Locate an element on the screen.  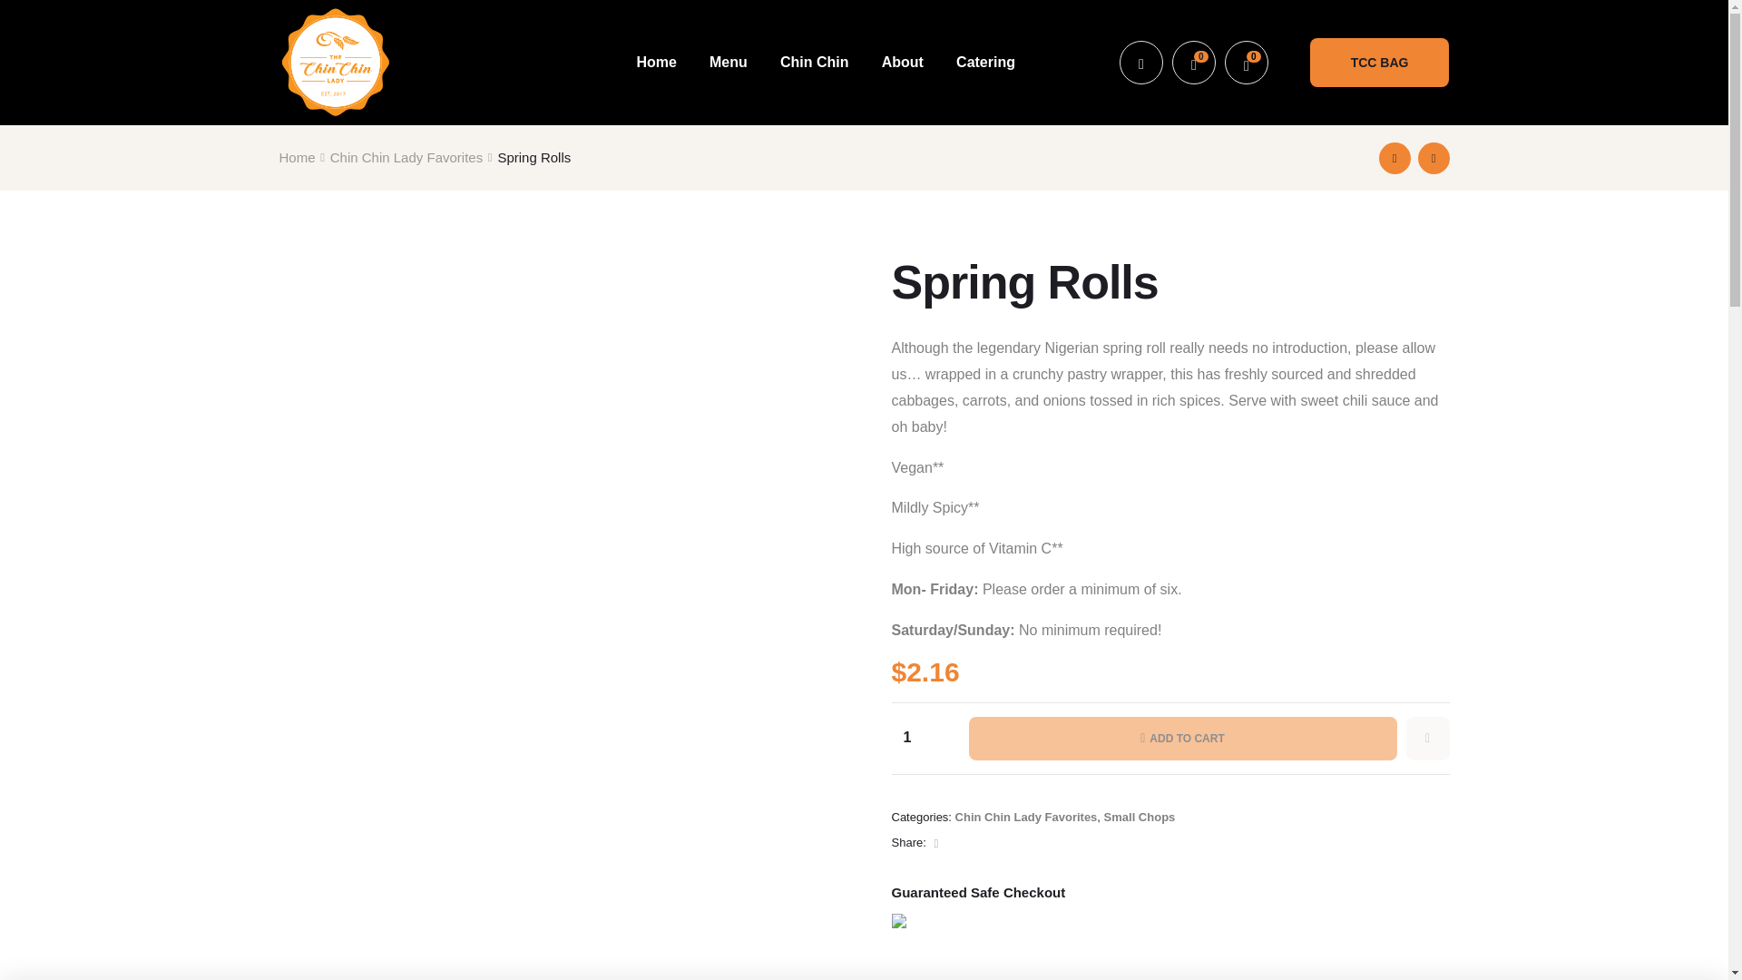
Home is located at coordinates (297, 156).